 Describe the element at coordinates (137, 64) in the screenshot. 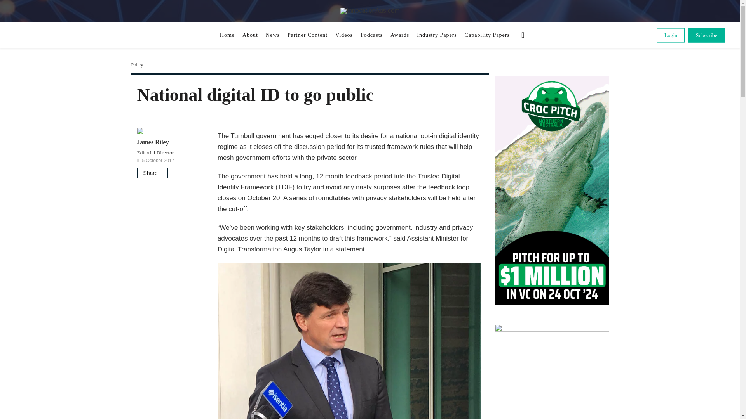

I see `policy` at that location.